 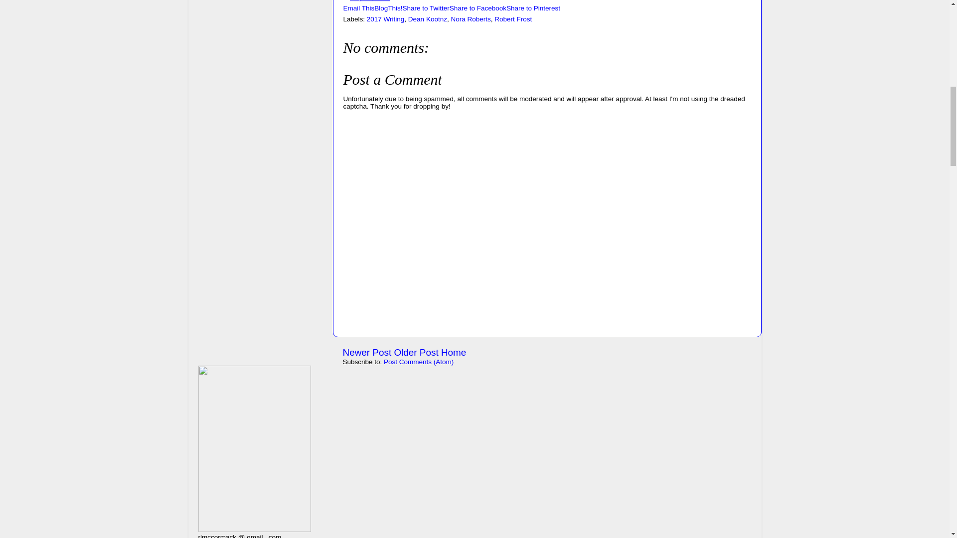 I want to click on Newer Post, so click(x=367, y=352).